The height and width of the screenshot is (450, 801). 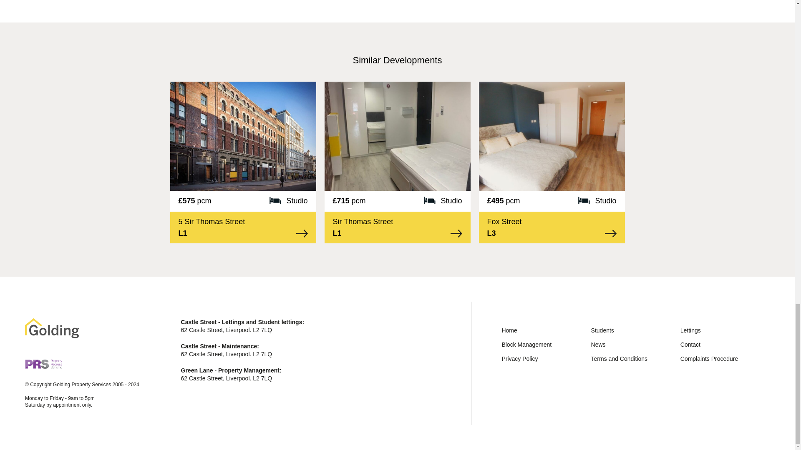 I want to click on Home, so click(x=509, y=330).